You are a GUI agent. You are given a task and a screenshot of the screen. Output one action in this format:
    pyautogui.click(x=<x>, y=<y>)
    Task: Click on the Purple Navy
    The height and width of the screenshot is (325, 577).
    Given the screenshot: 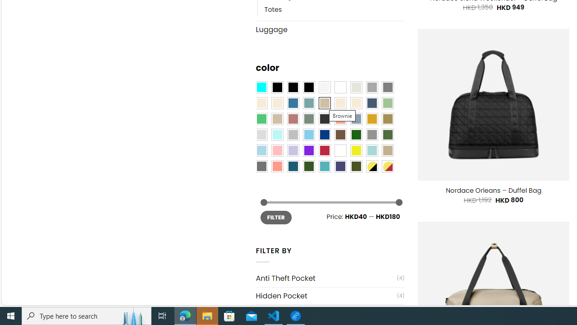 What is the action you would take?
    pyautogui.click(x=340, y=166)
    